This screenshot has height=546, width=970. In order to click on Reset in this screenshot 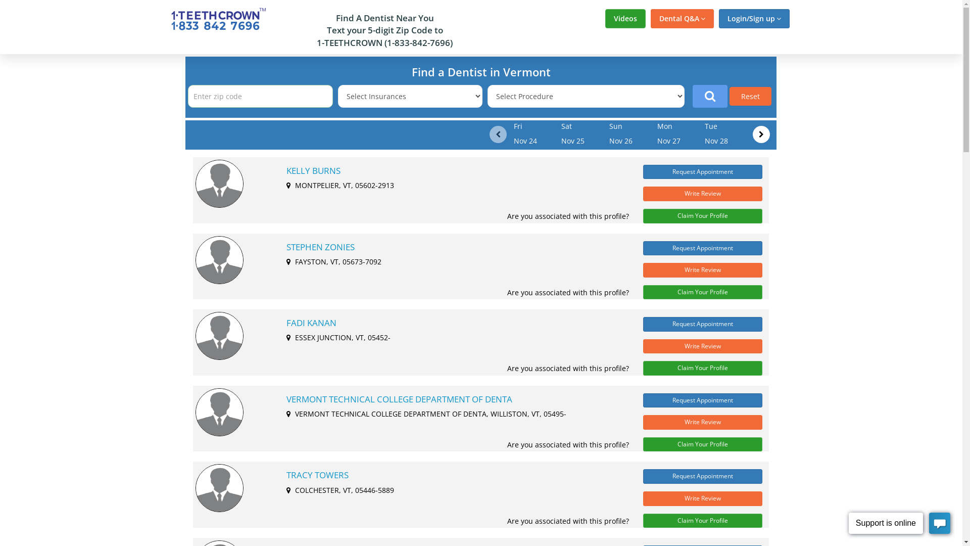, I will do `click(751, 96)`.